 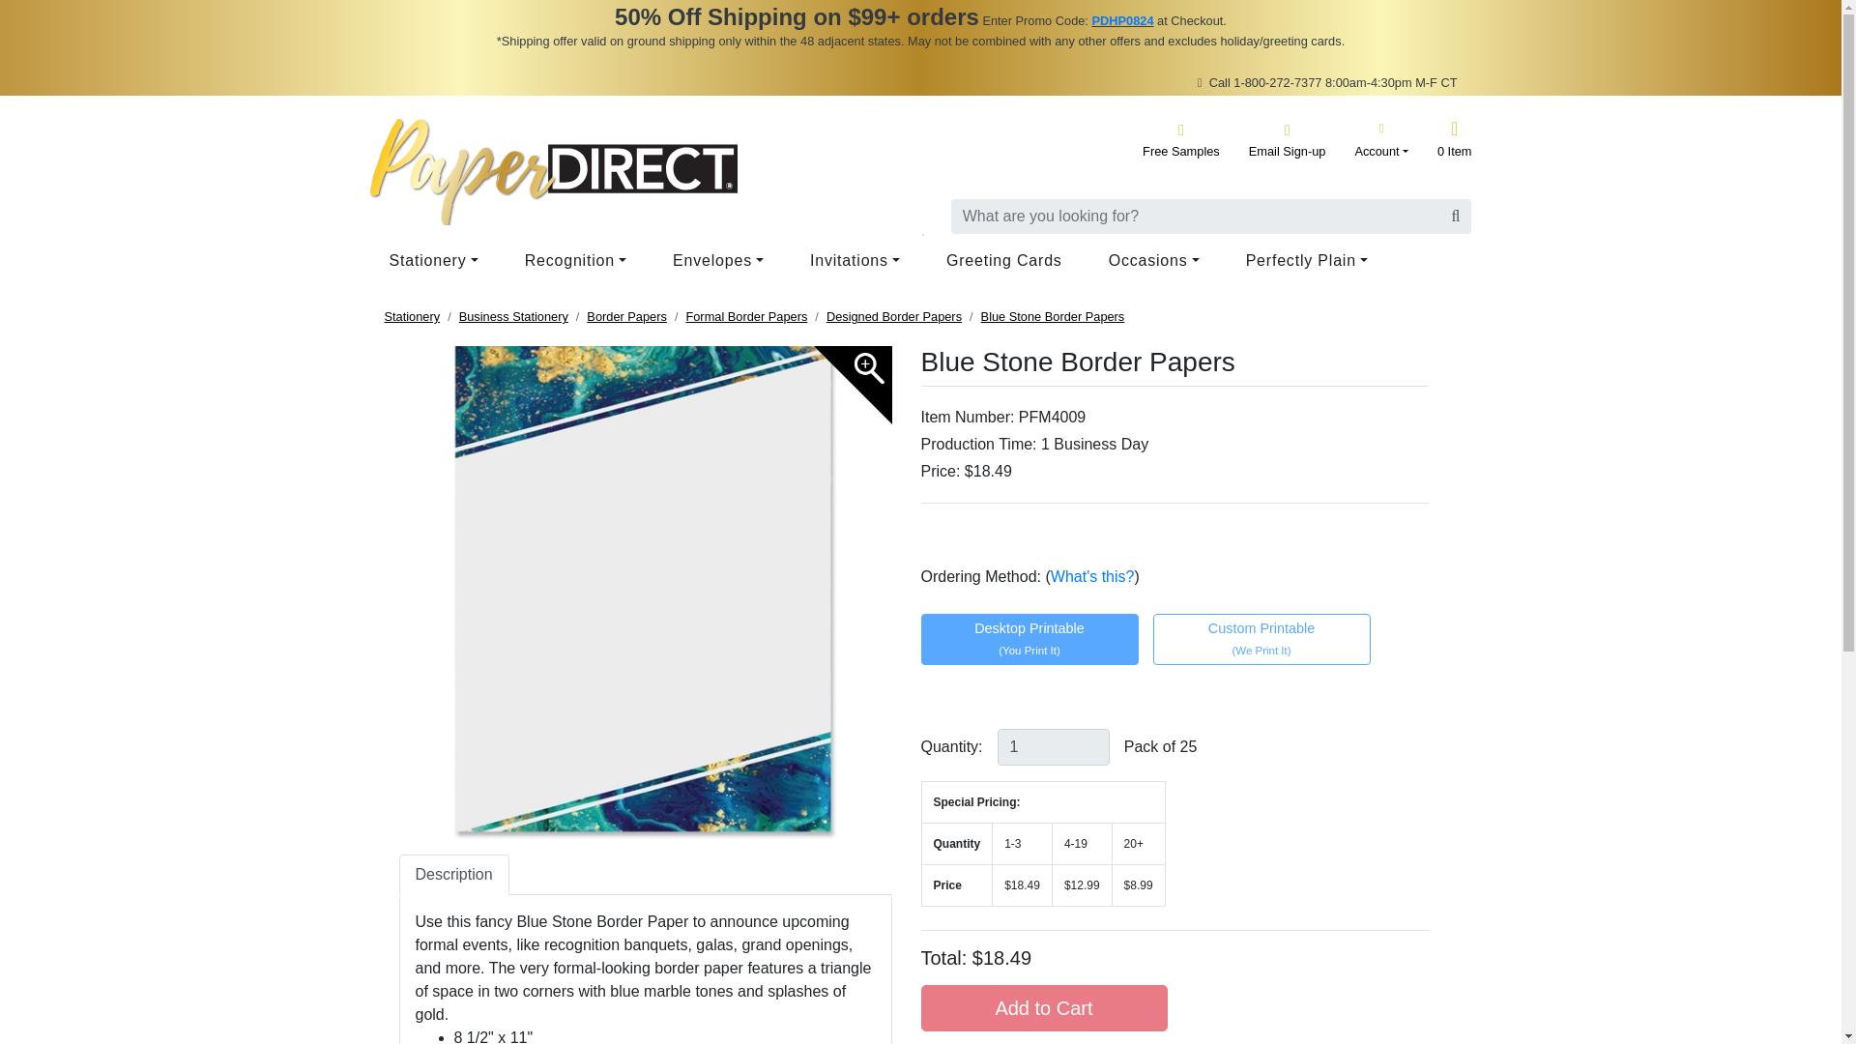 I want to click on Account, so click(x=1381, y=139).